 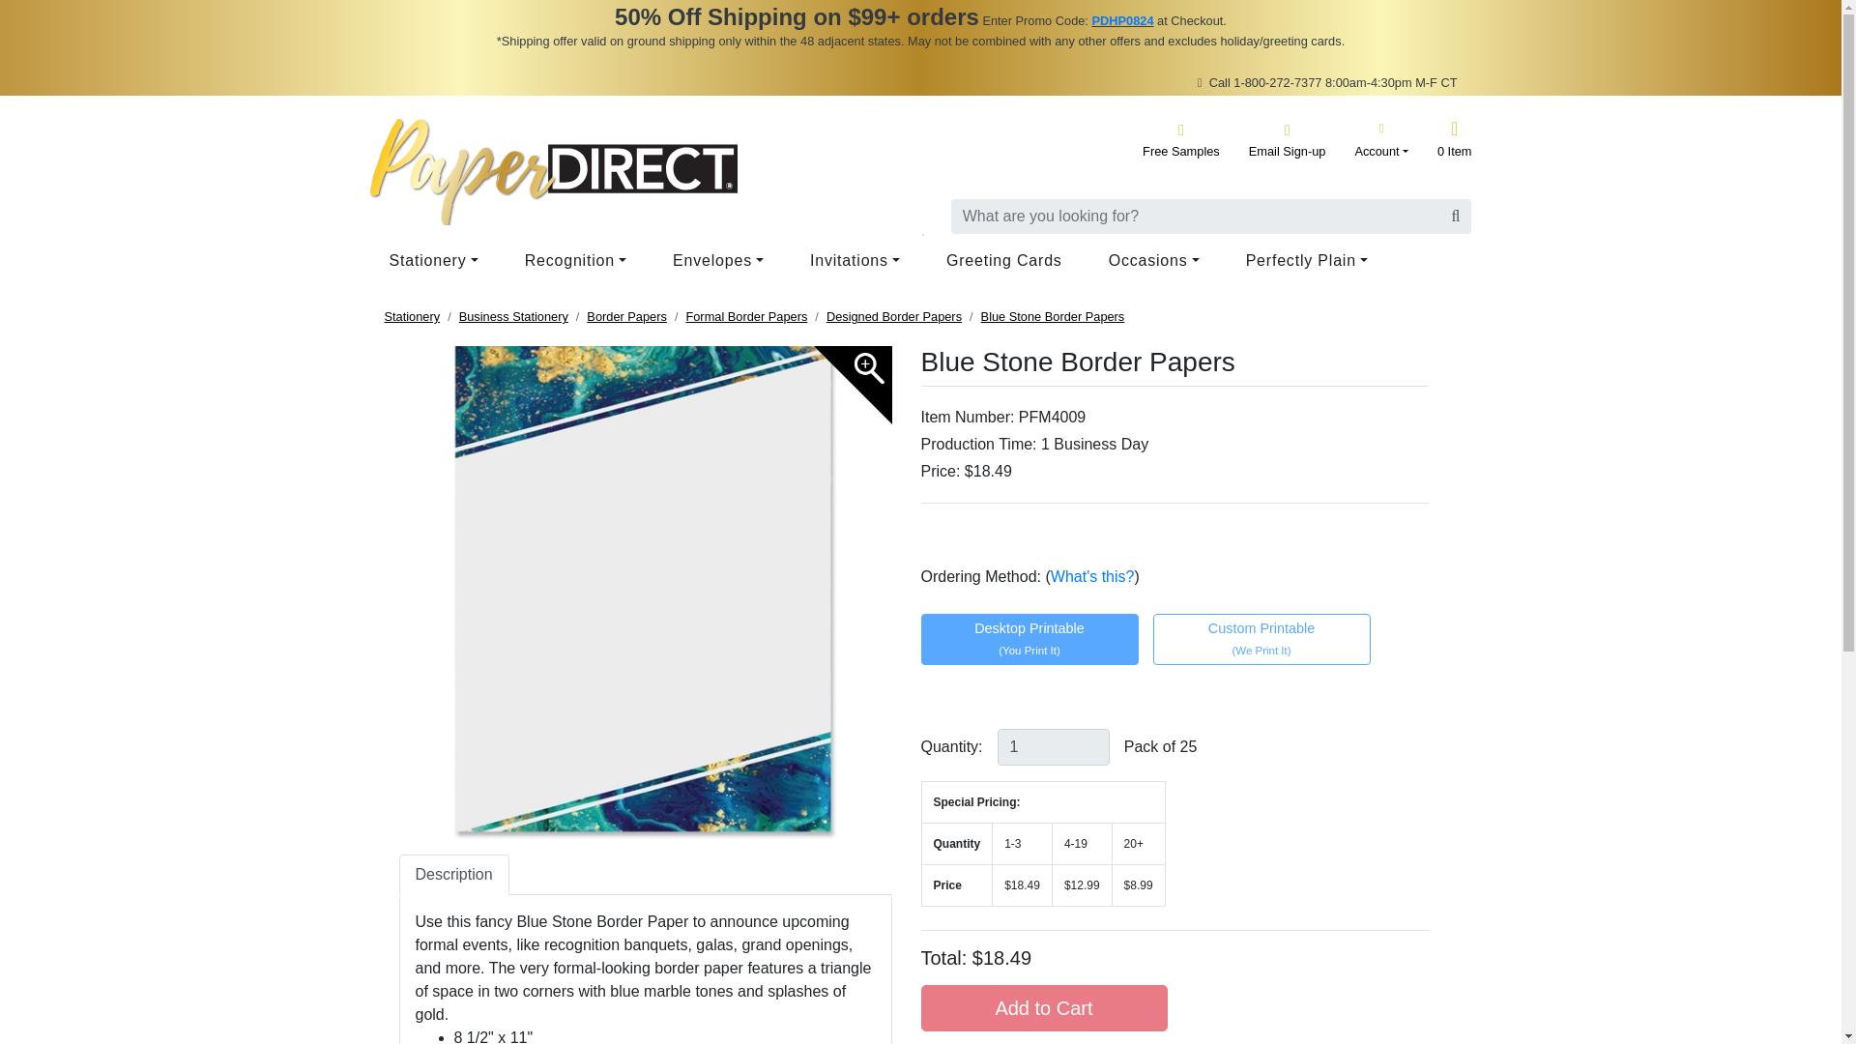 I want to click on Account, so click(x=1381, y=139).